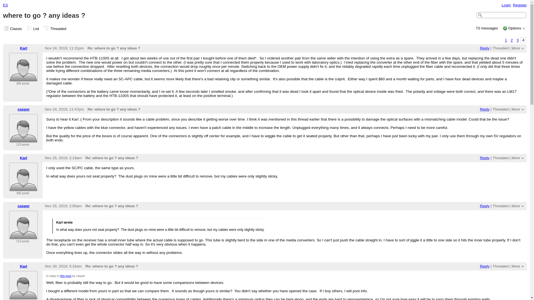 Image resolution: width=534 pixels, height=300 pixels. Describe the element at coordinates (501, 48) in the screenshot. I see `Threaded` at that location.